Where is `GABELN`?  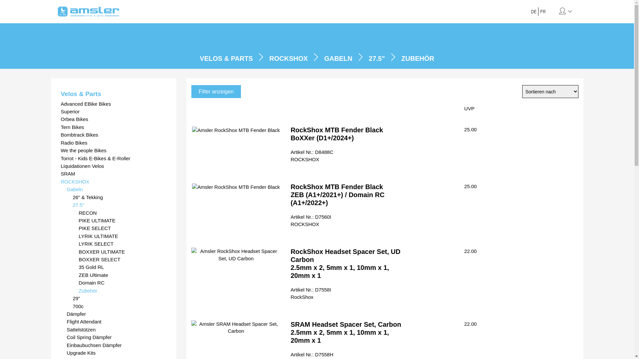 GABELN is located at coordinates (338, 59).